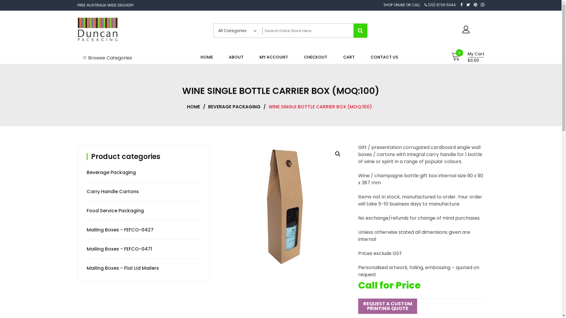 The image size is (566, 318). I want to click on BEVERAGE PACKAGING, so click(236, 107).